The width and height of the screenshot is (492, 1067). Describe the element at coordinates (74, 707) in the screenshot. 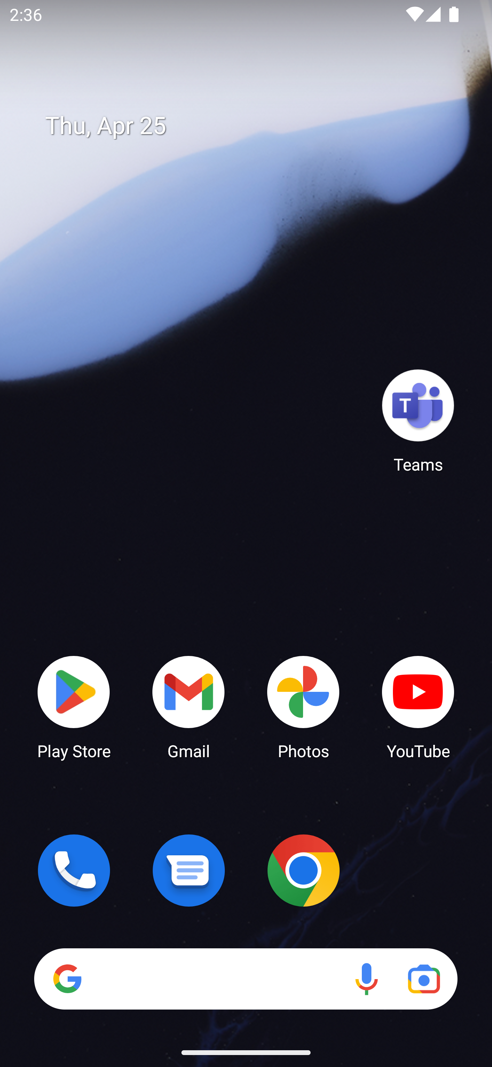

I see `Play Store` at that location.